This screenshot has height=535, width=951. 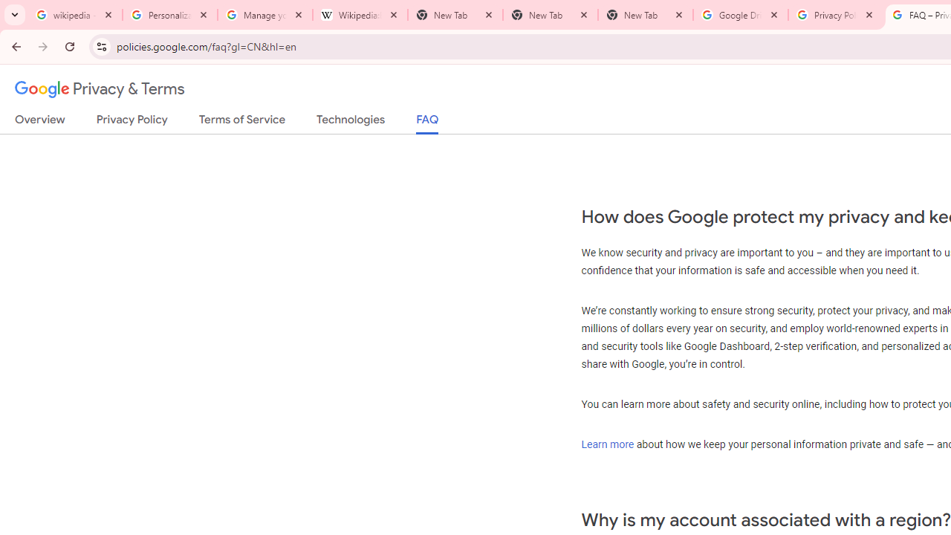 What do you see at coordinates (360, 15) in the screenshot?
I see `Wikipedia:Edit requests - Wikipedia` at bounding box center [360, 15].